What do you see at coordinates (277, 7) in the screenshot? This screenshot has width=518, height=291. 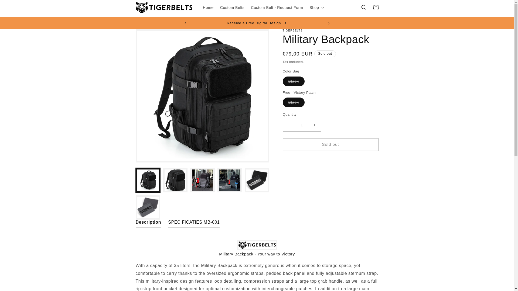 I see `Custom Belt - Request Form` at bounding box center [277, 7].